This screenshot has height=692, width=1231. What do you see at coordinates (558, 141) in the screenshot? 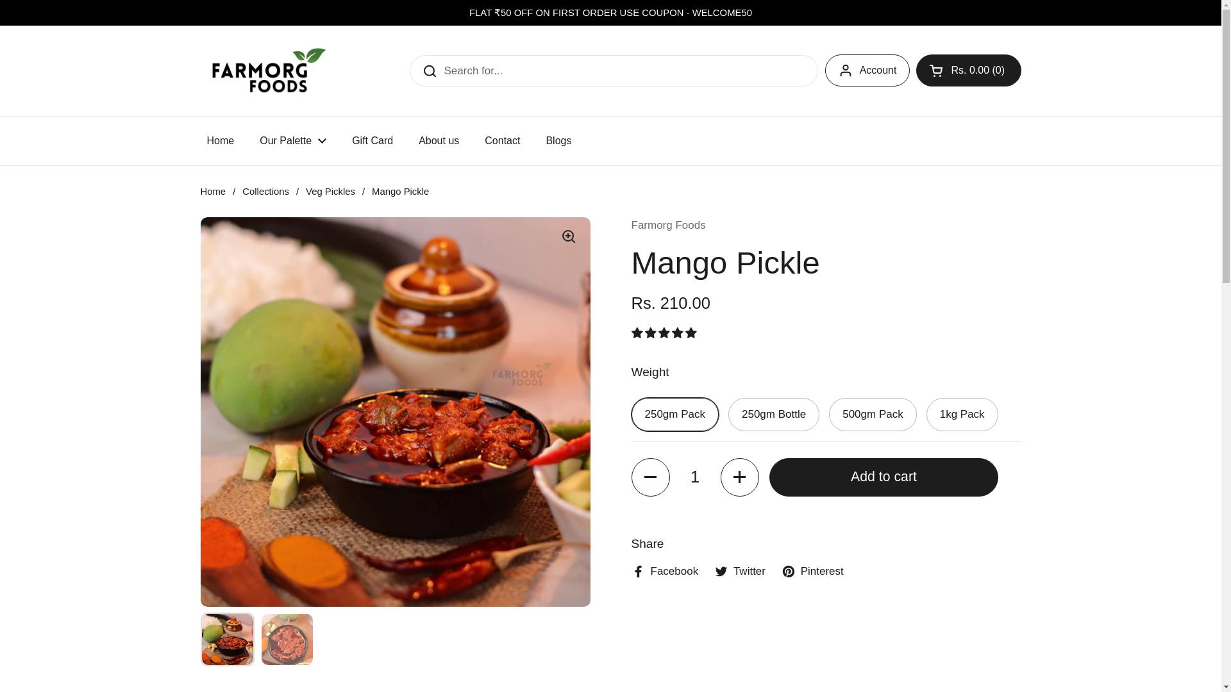
I see `Blogs` at bounding box center [558, 141].